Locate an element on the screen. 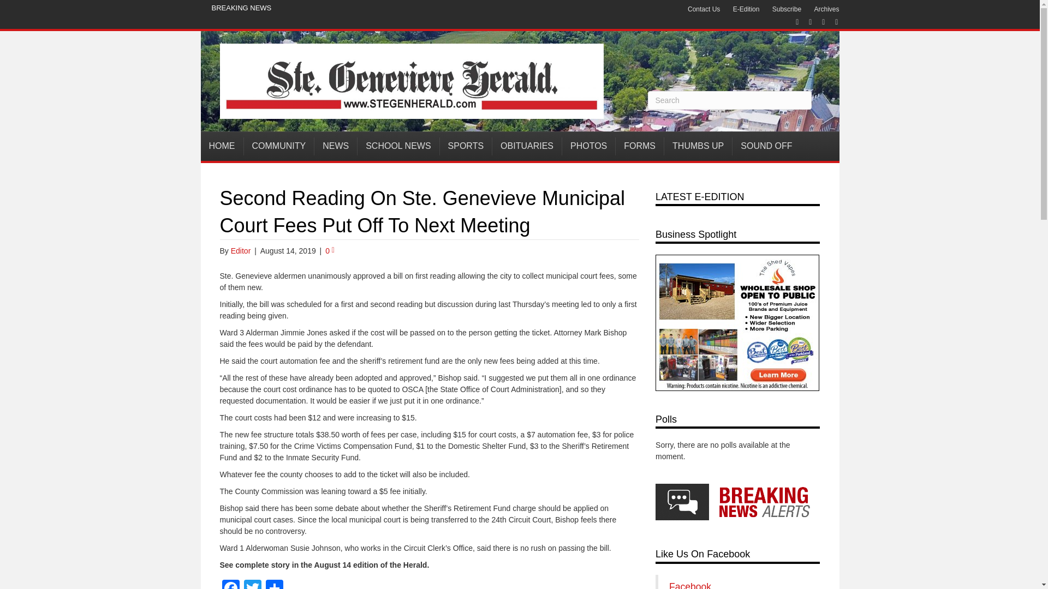  Contact Us is located at coordinates (703, 9).